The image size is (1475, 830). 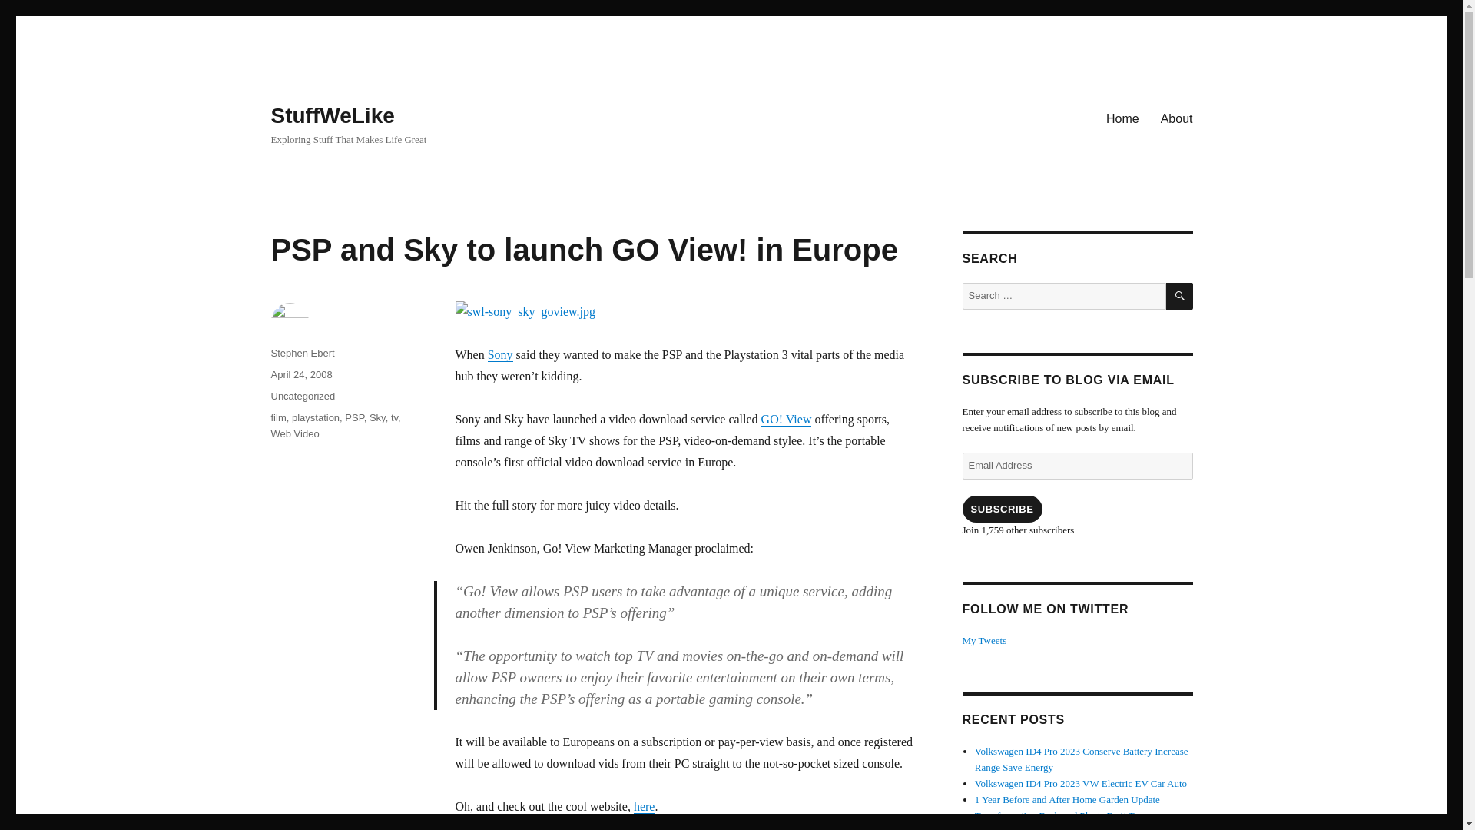 What do you see at coordinates (302, 395) in the screenshot?
I see `Uncategorized` at bounding box center [302, 395].